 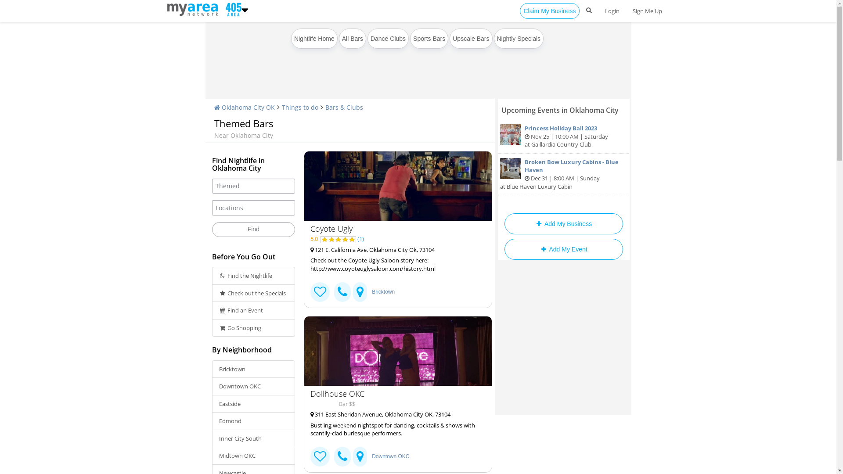 What do you see at coordinates (320, 292) in the screenshot?
I see `Connect` at bounding box center [320, 292].